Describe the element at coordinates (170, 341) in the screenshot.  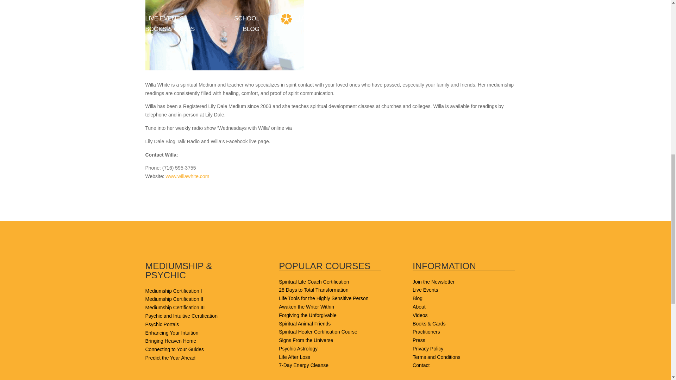
I see `Bringing Heaven Home` at that location.